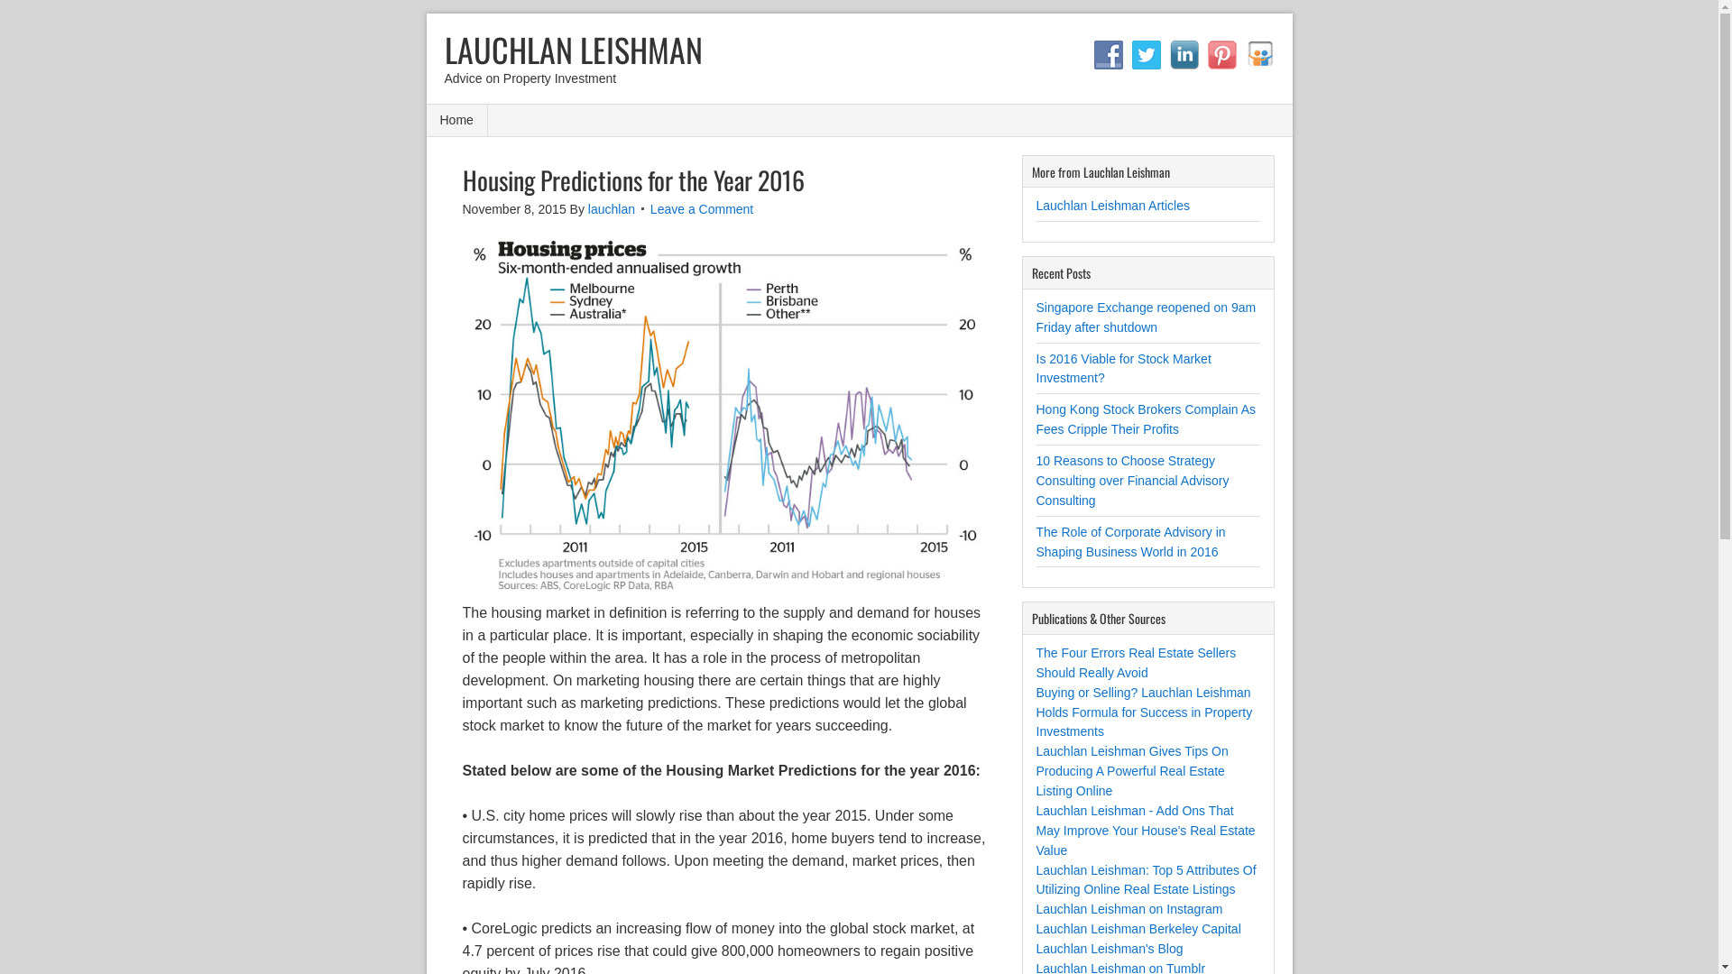  I want to click on Lauchlan Leishman on Instagram, so click(1129, 909).